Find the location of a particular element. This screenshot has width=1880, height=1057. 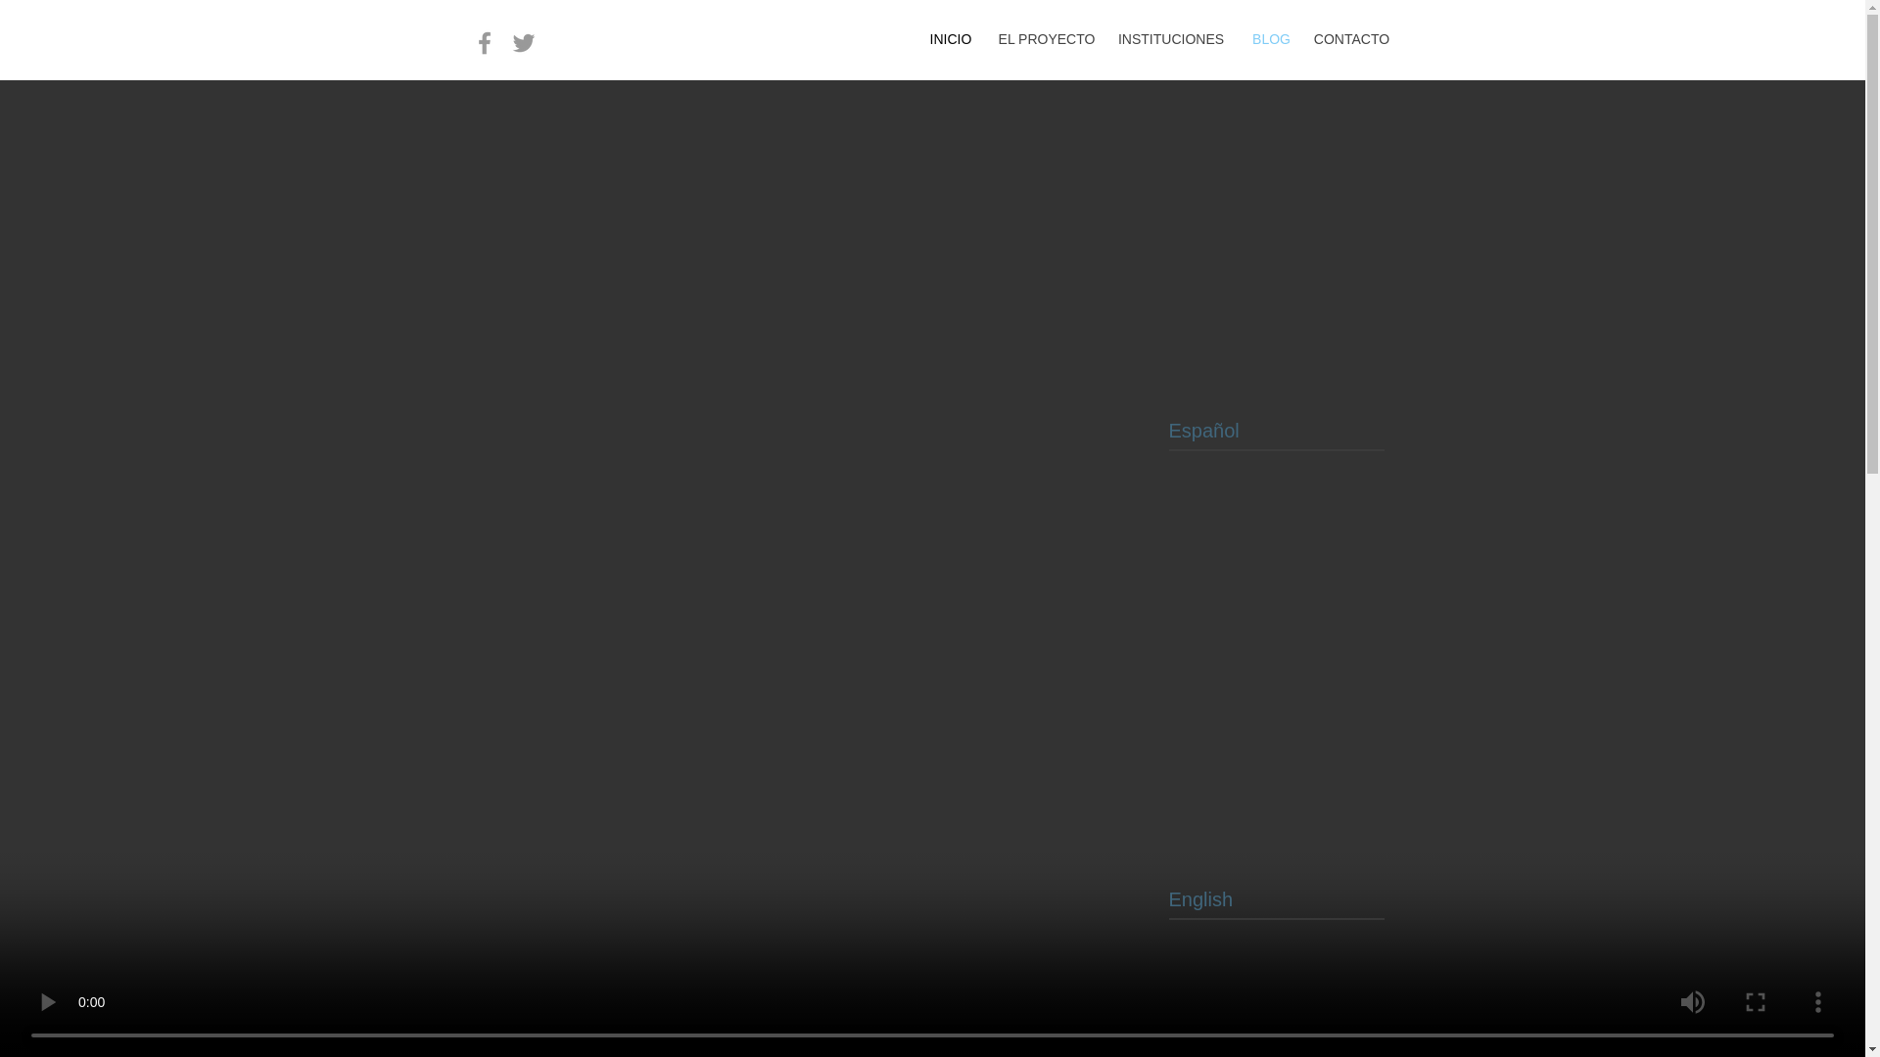

EL PROYECTO is located at coordinates (1047, 39).